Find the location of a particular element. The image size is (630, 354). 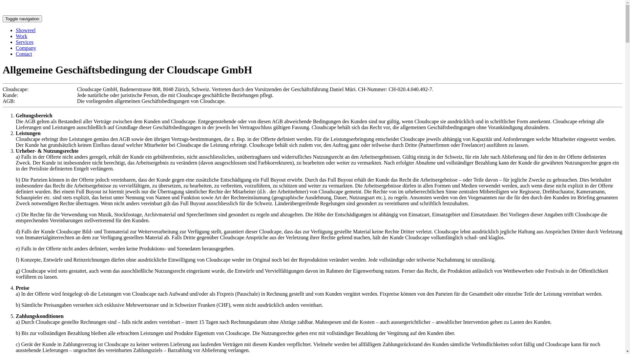

Services is located at coordinates (25, 42).